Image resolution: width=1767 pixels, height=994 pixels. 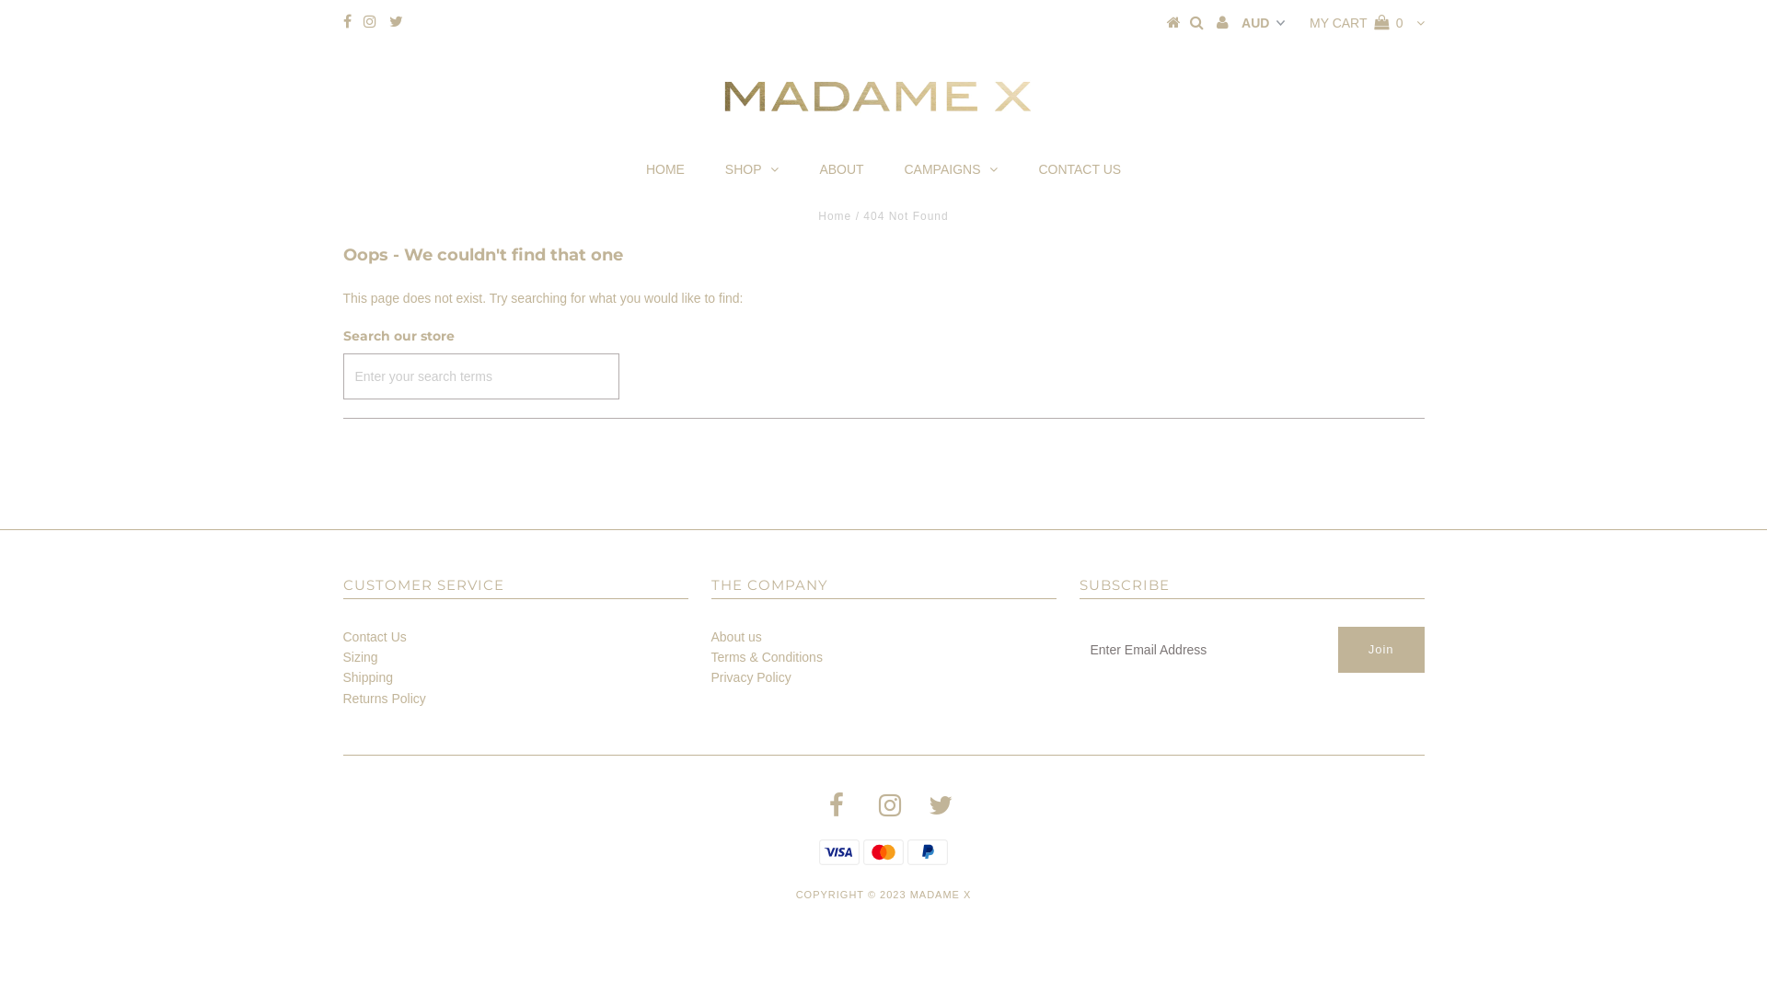 I want to click on Join, so click(x=1381, y=650).